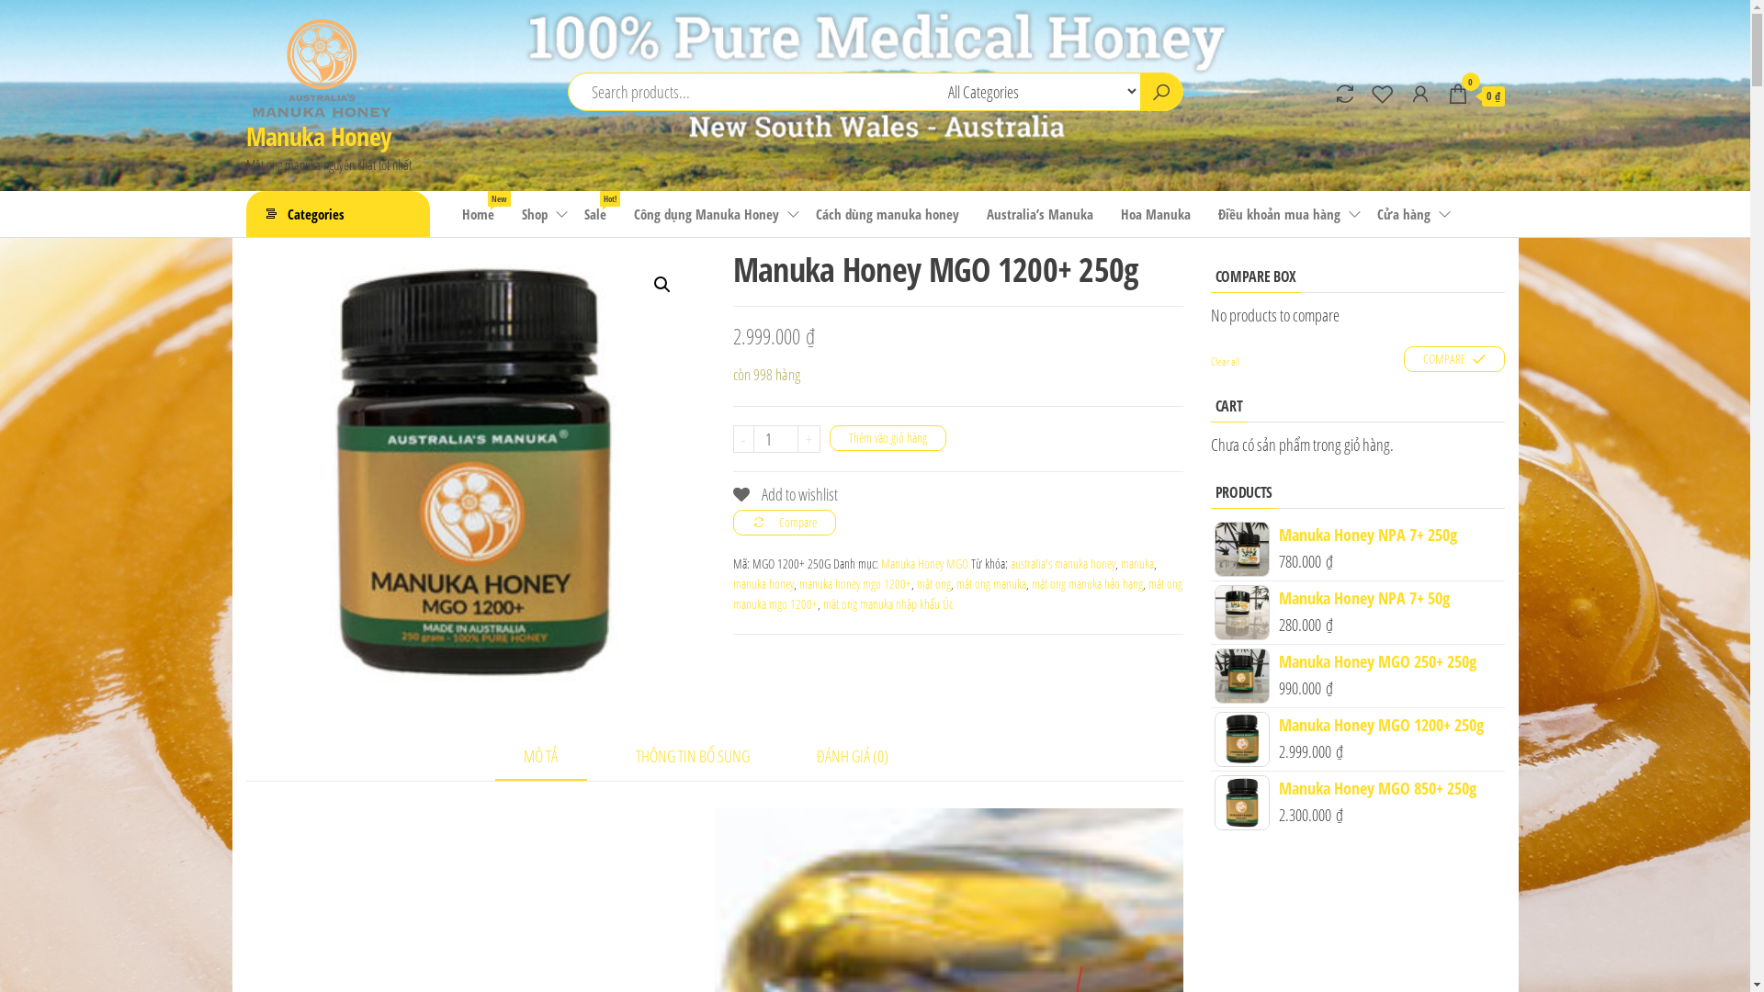 Image resolution: width=1764 pixels, height=992 pixels. Describe the element at coordinates (785, 523) in the screenshot. I see `Compare` at that location.